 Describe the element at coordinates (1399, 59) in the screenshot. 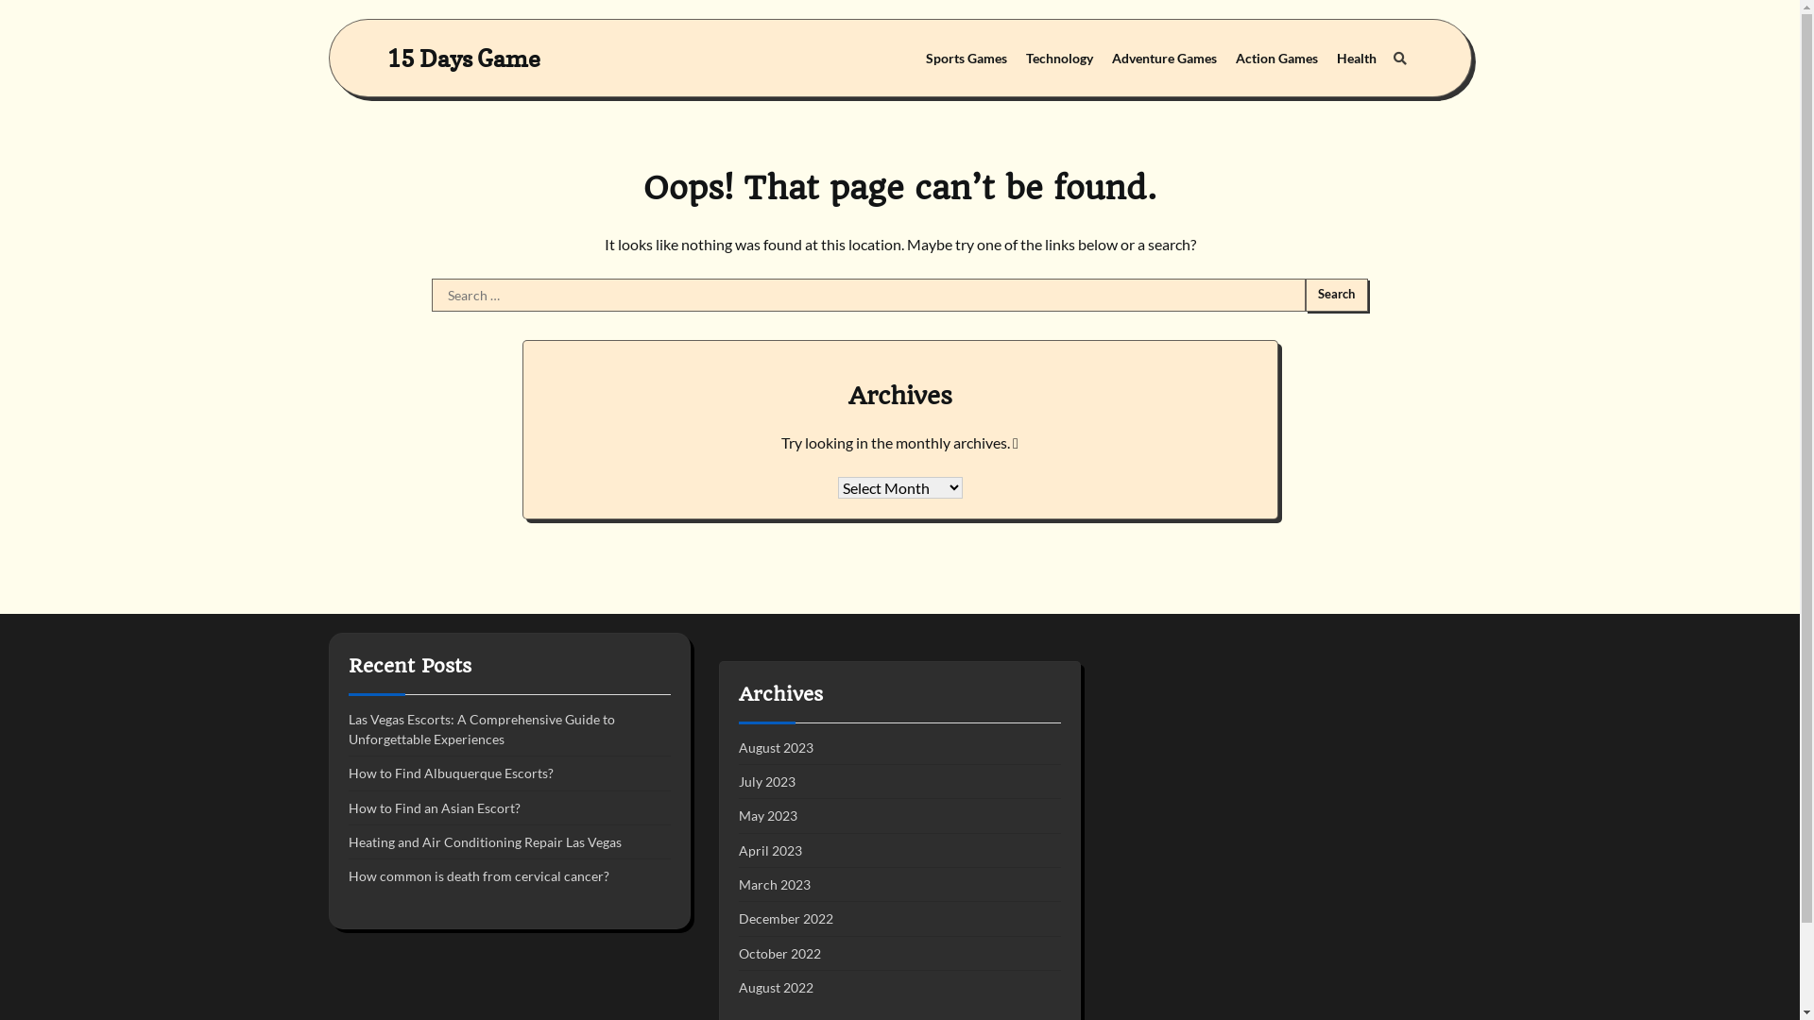

I see `Search` at that location.